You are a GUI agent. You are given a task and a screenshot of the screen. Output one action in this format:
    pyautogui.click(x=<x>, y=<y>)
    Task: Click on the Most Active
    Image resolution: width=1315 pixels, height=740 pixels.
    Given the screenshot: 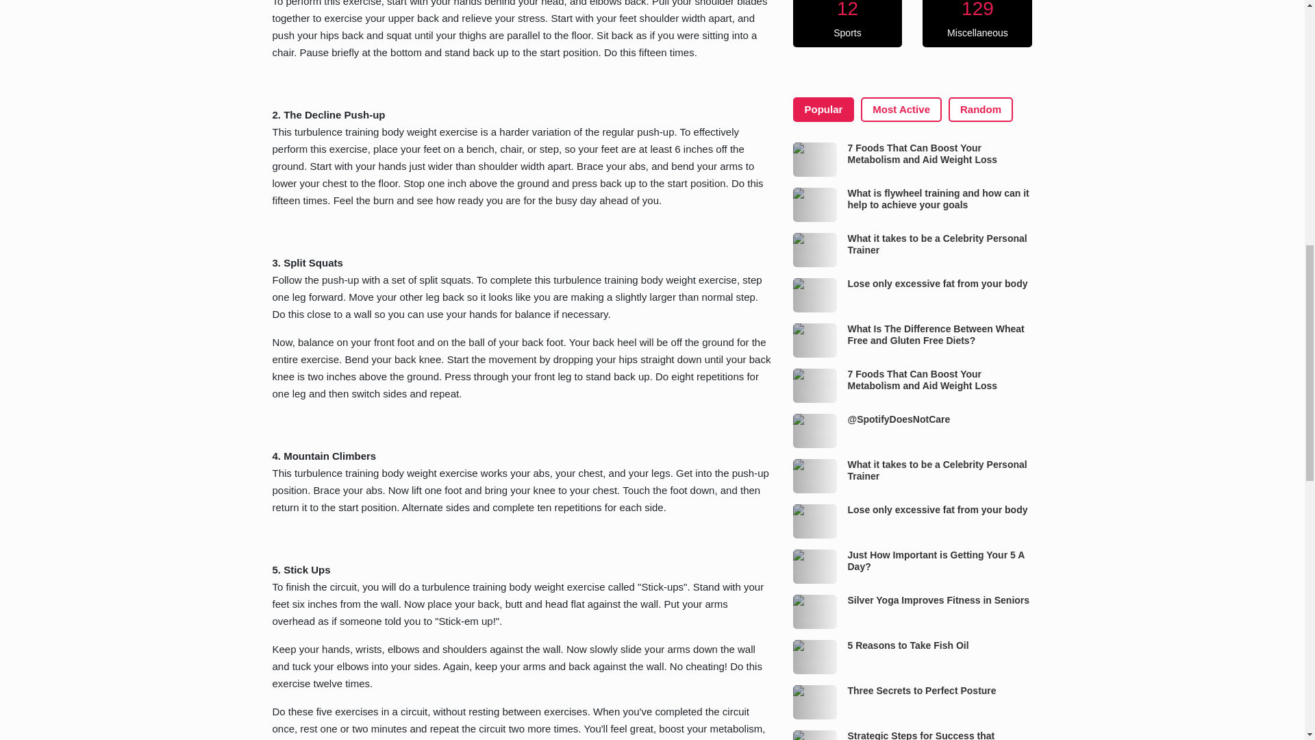 What is the action you would take?
    pyautogui.click(x=901, y=110)
    